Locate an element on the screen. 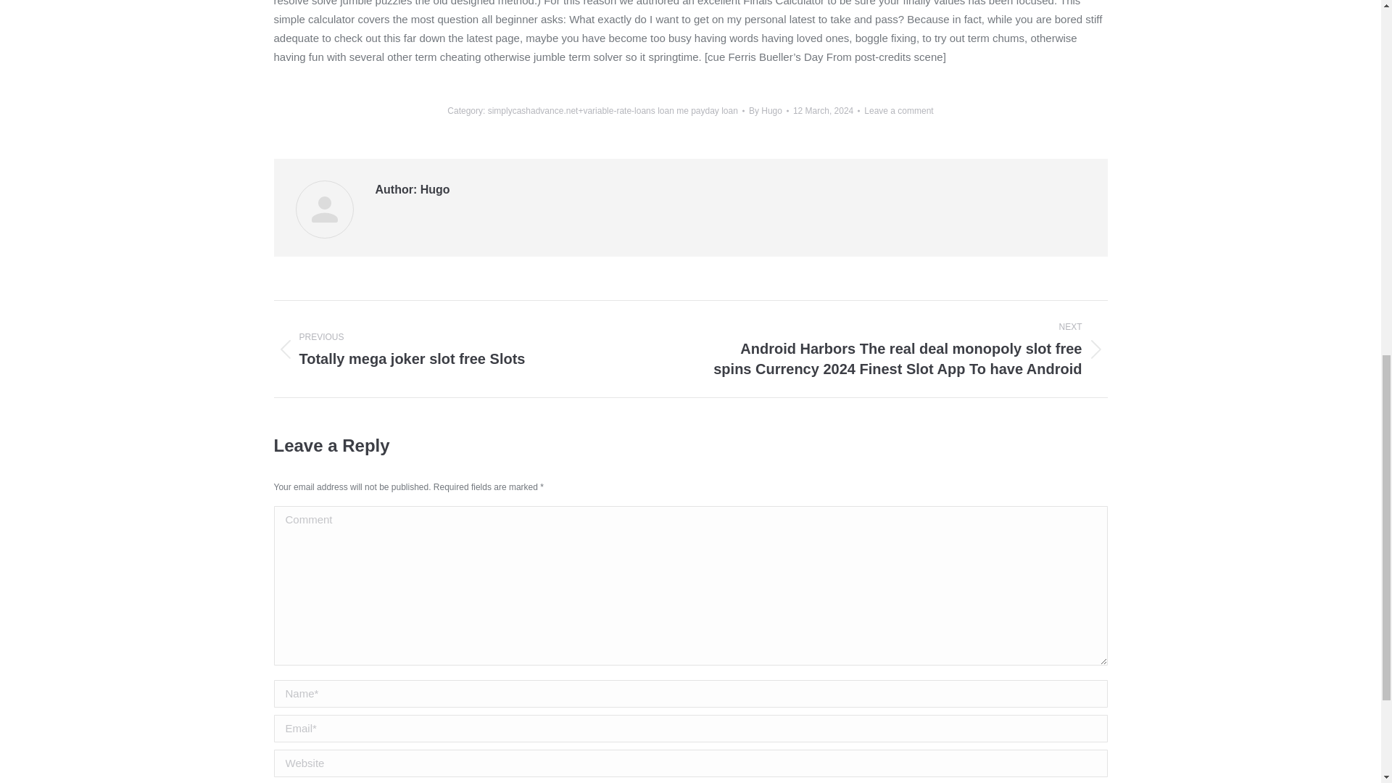 This screenshot has width=1392, height=783. 12 March, 2024 is located at coordinates (826, 110).